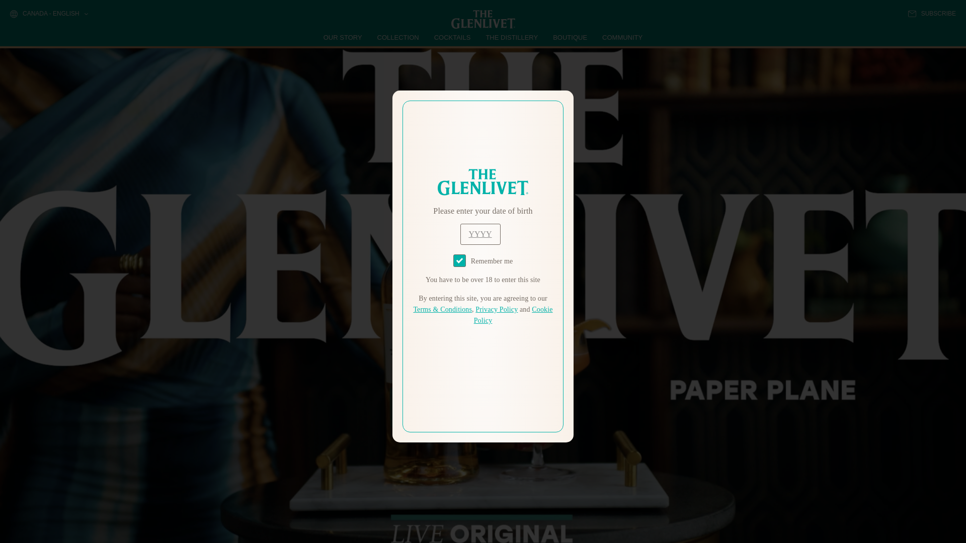 The width and height of the screenshot is (966, 543). I want to click on Cookie Policy, so click(513, 315).